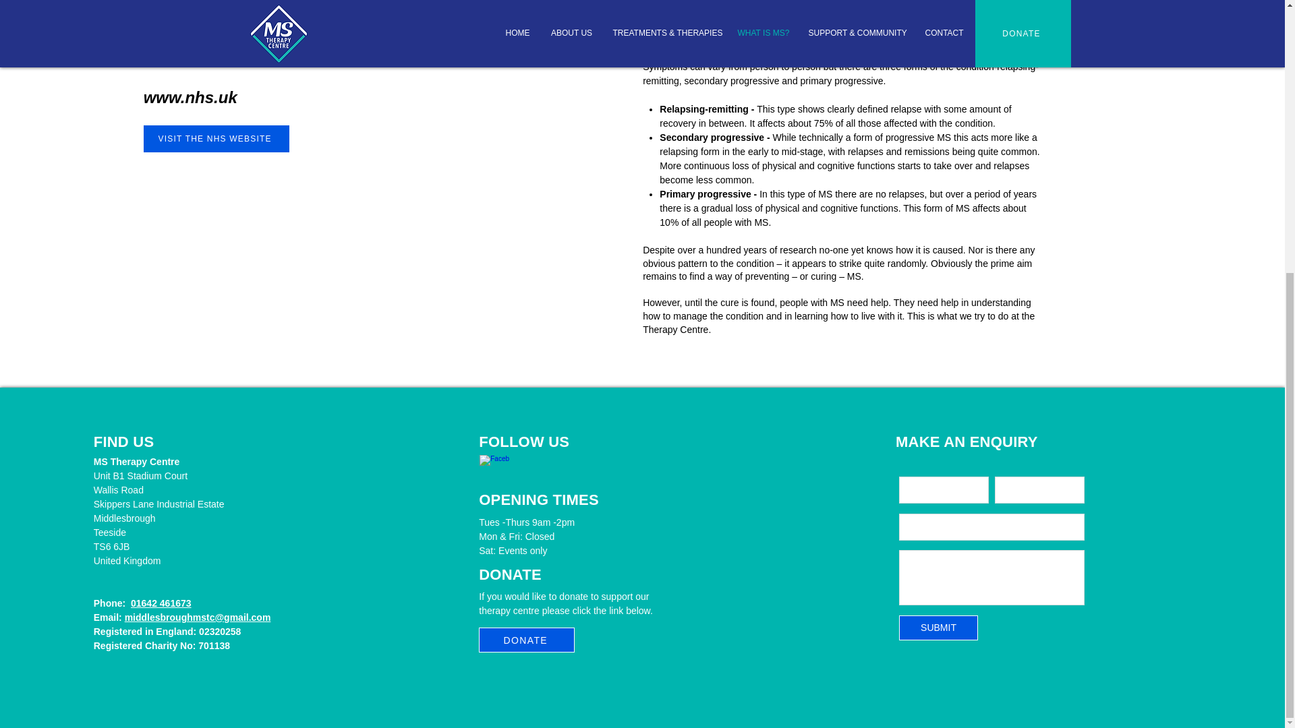 The width and height of the screenshot is (1295, 728). Describe the element at coordinates (527, 639) in the screenshot. I see `DONATE` at that location.